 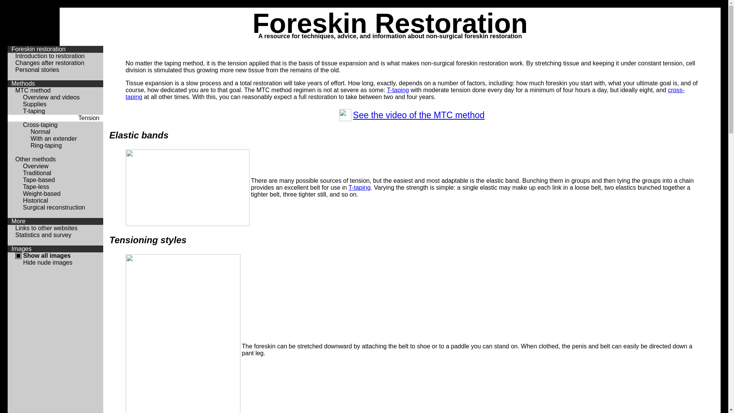 I want to click on T-taping, so click(x=398, y=90).